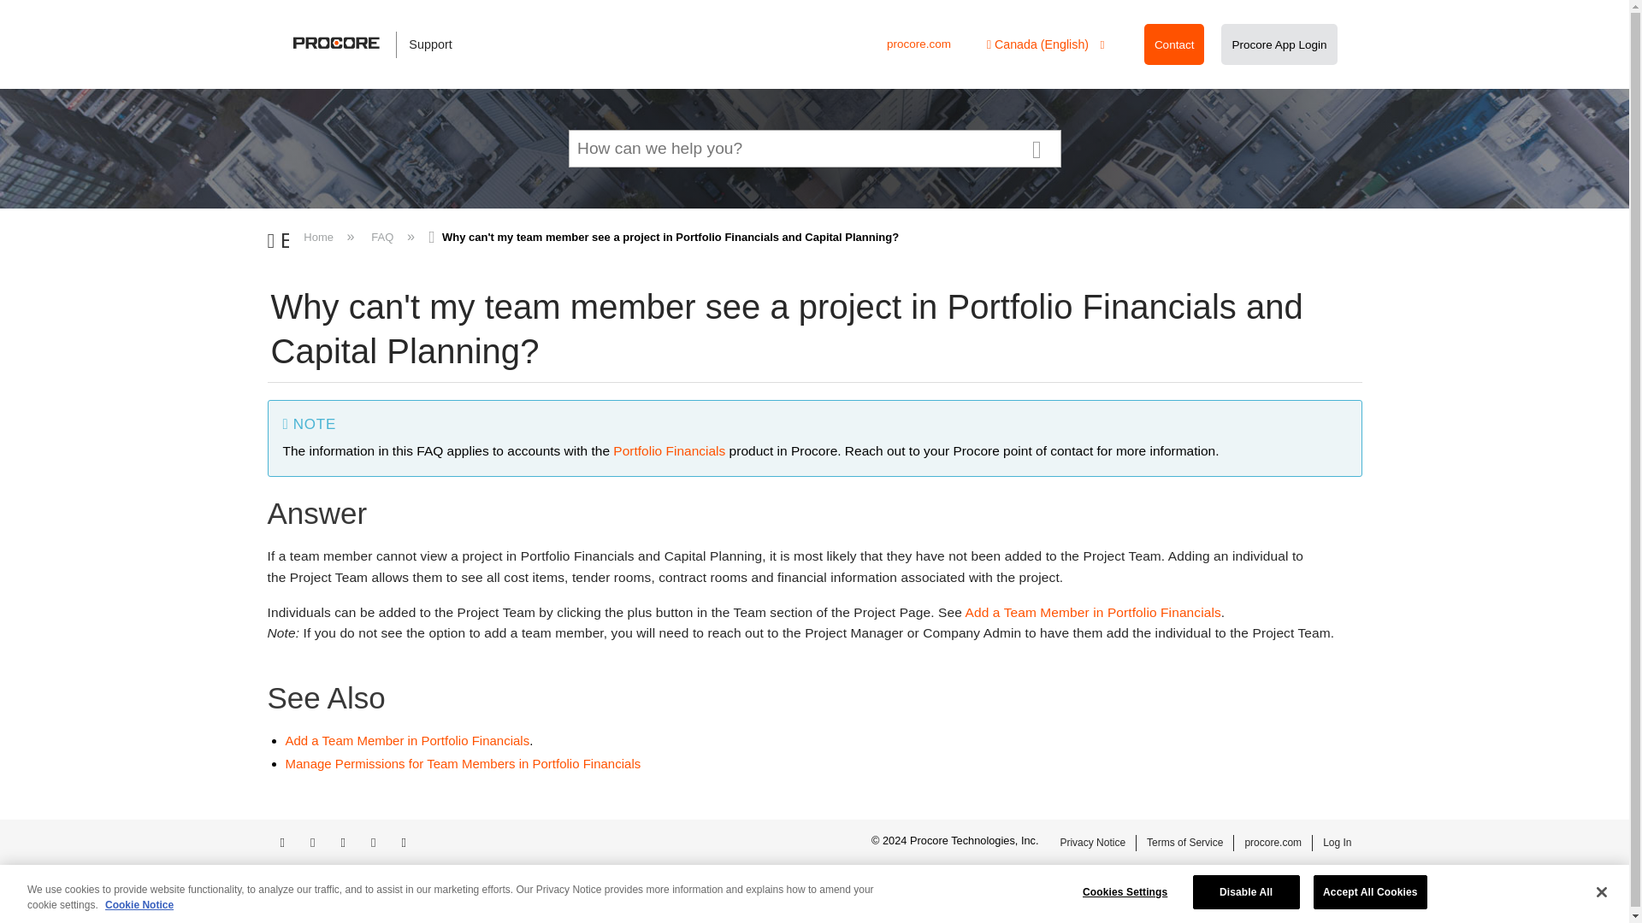 The width and height of the screenshot is (1642, 923). Describe the element at coordinates (1387, 902) in the screenshot. I see `Live Chat` at that location.